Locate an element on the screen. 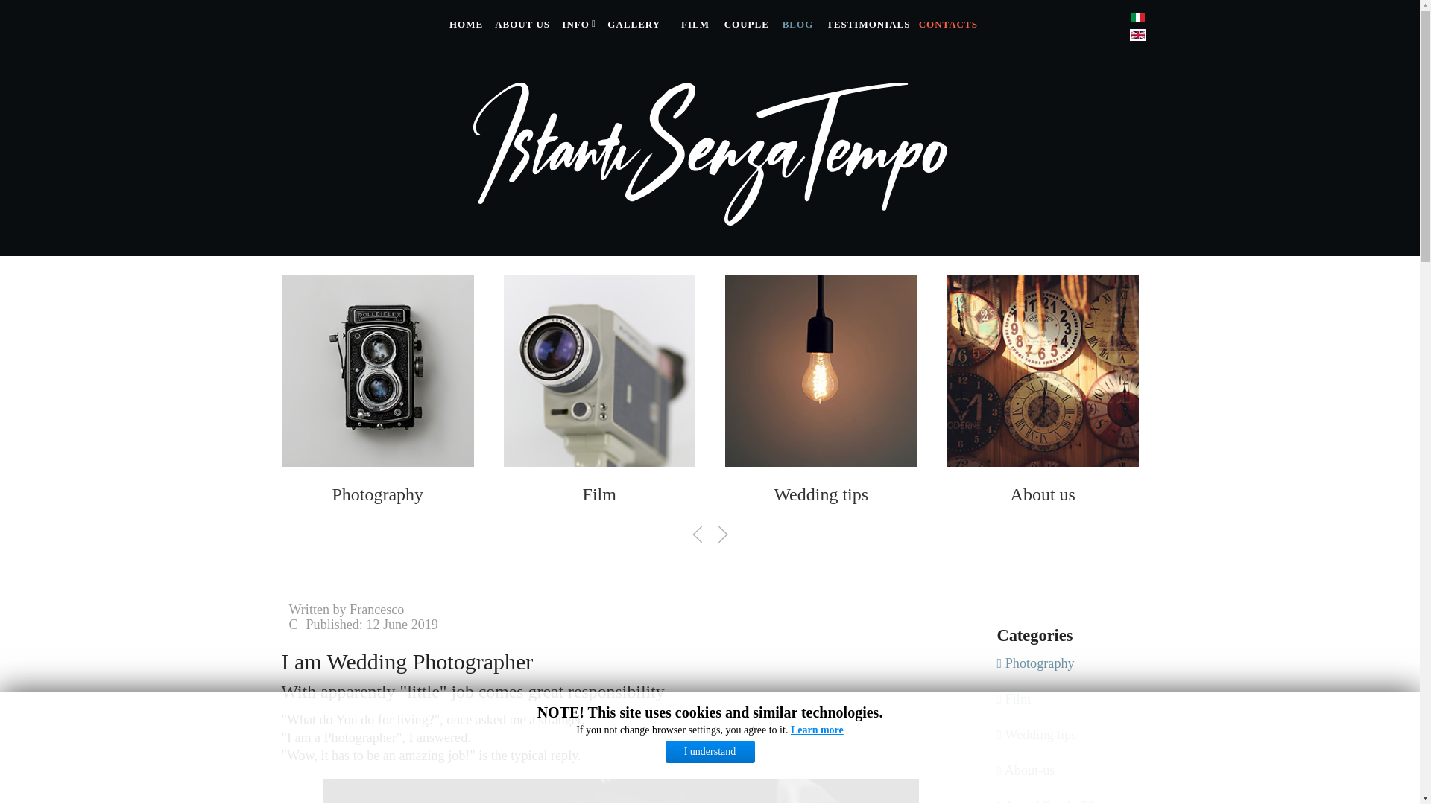 The image size is (1431, 804). GALLERY is located at coordinates (635, 24).